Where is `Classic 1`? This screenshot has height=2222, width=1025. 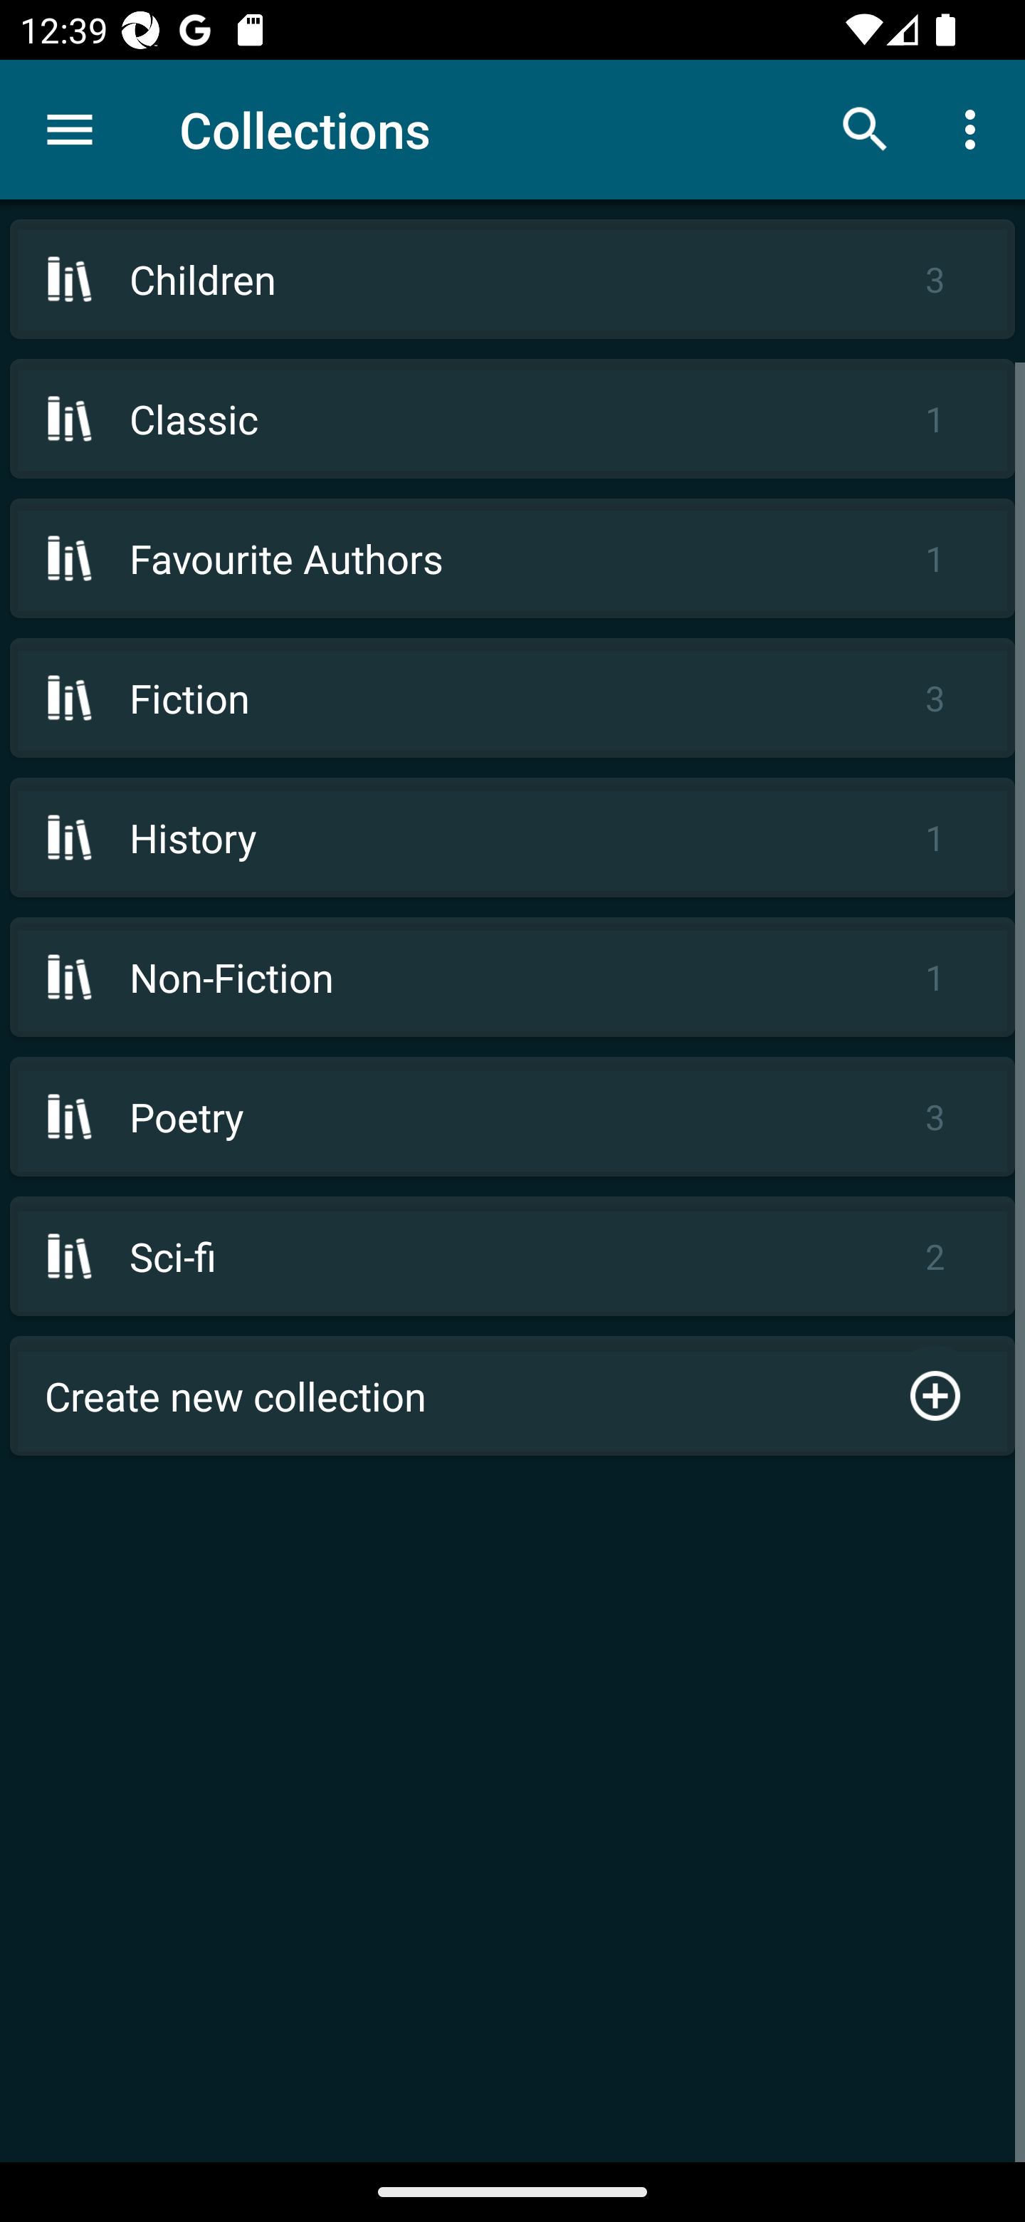
Classic 1 is located at coordinates (512, 419).